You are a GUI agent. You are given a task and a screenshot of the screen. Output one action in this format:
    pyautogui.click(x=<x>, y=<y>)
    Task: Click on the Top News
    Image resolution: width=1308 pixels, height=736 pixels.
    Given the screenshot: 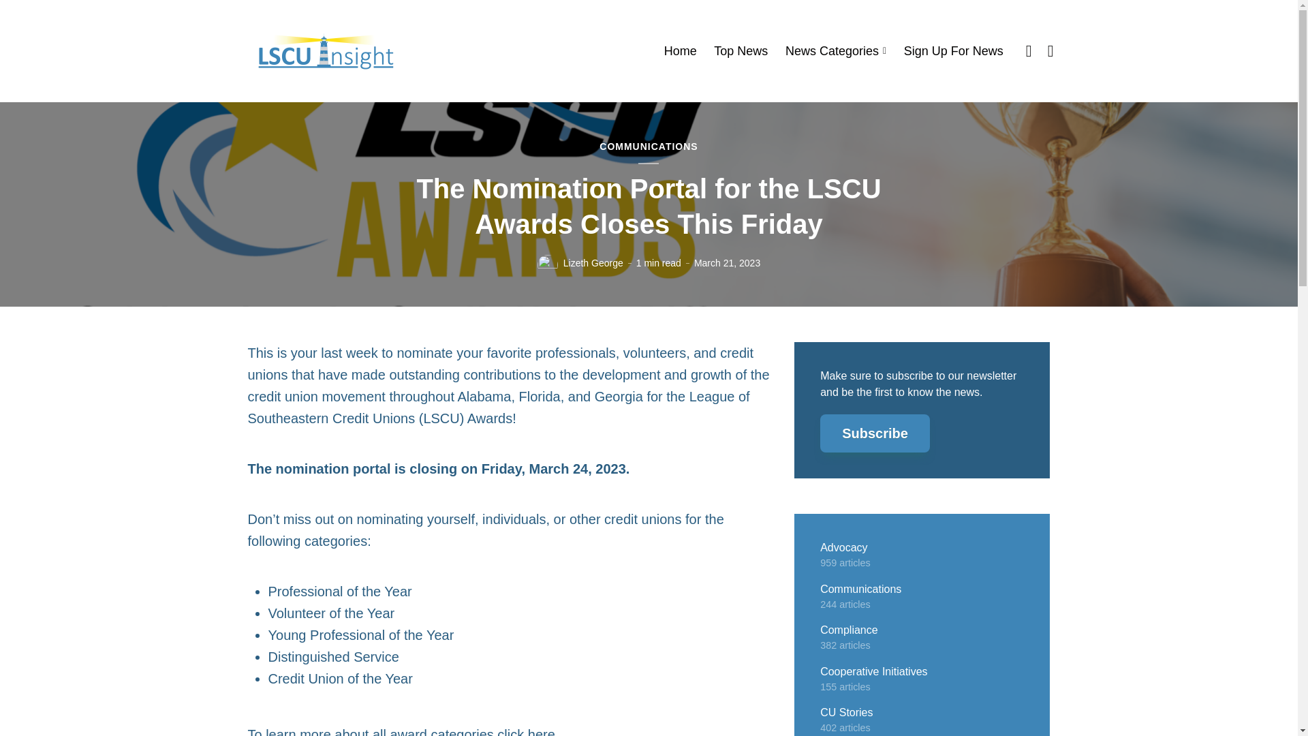 What is the action you would take?
    pyautogui.click(x=741, y=51)
    